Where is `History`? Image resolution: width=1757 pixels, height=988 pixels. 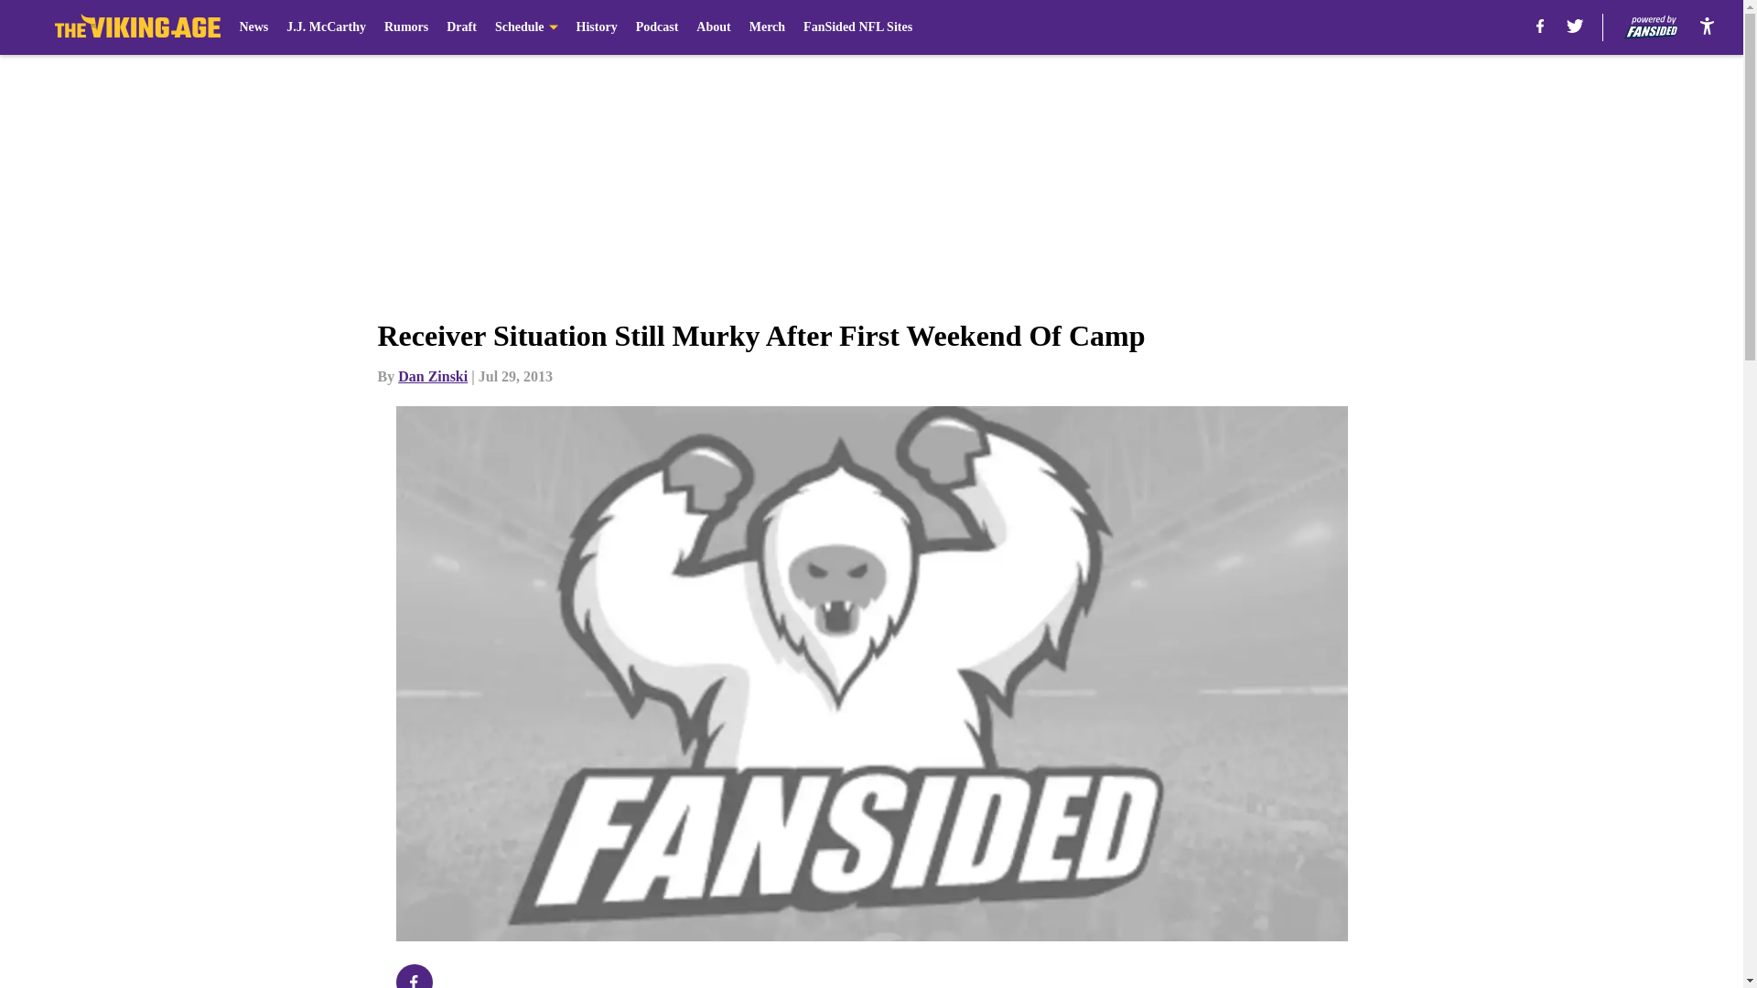
History is located at coordinates (597, 27).